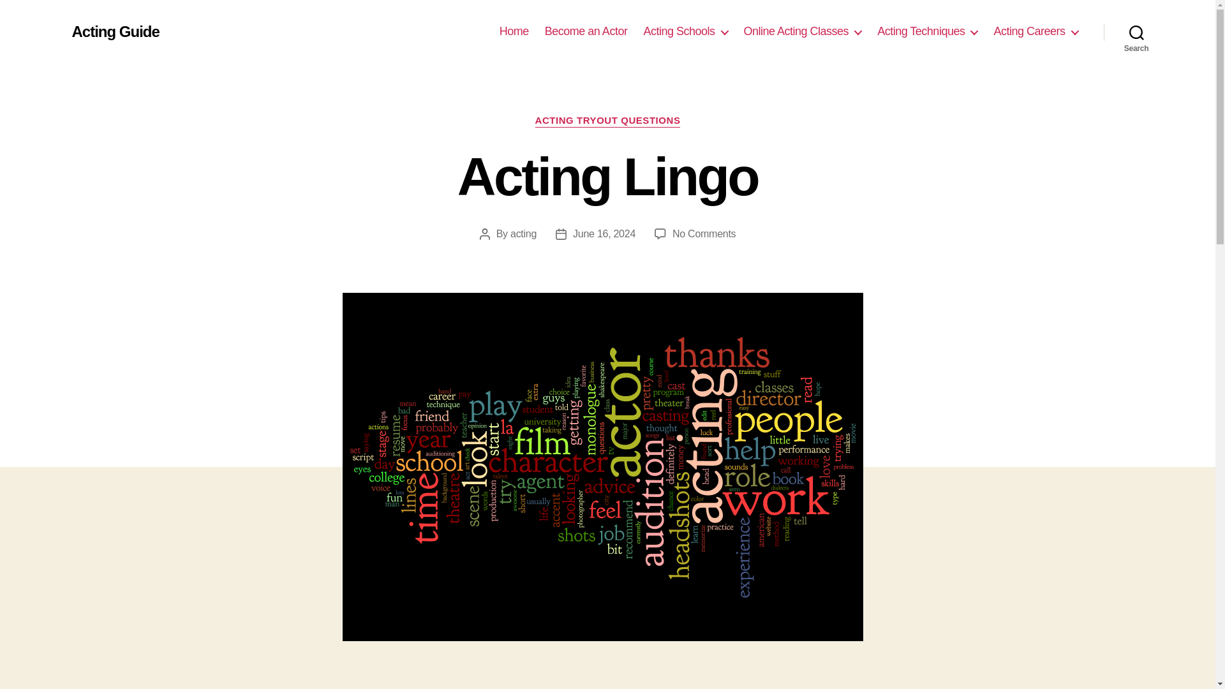 This screenshot has height=689, width=1225. What do you see at coordinates (514, 31) in the screenshot?
I see `Home` at bounding box center [514, 31].